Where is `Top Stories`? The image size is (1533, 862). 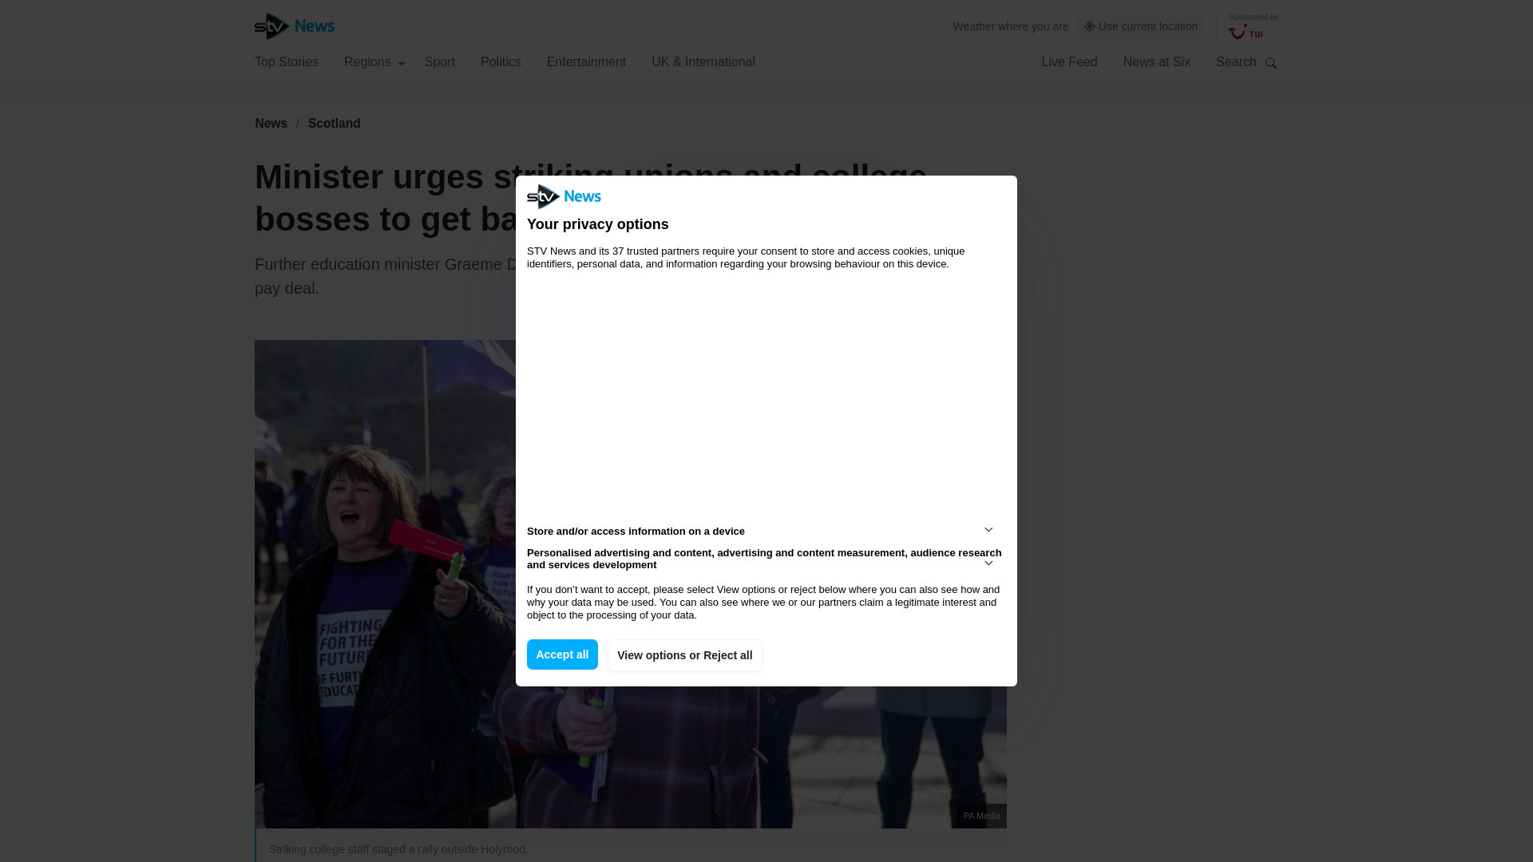 Top Stories is located at coordinates (286, 61).